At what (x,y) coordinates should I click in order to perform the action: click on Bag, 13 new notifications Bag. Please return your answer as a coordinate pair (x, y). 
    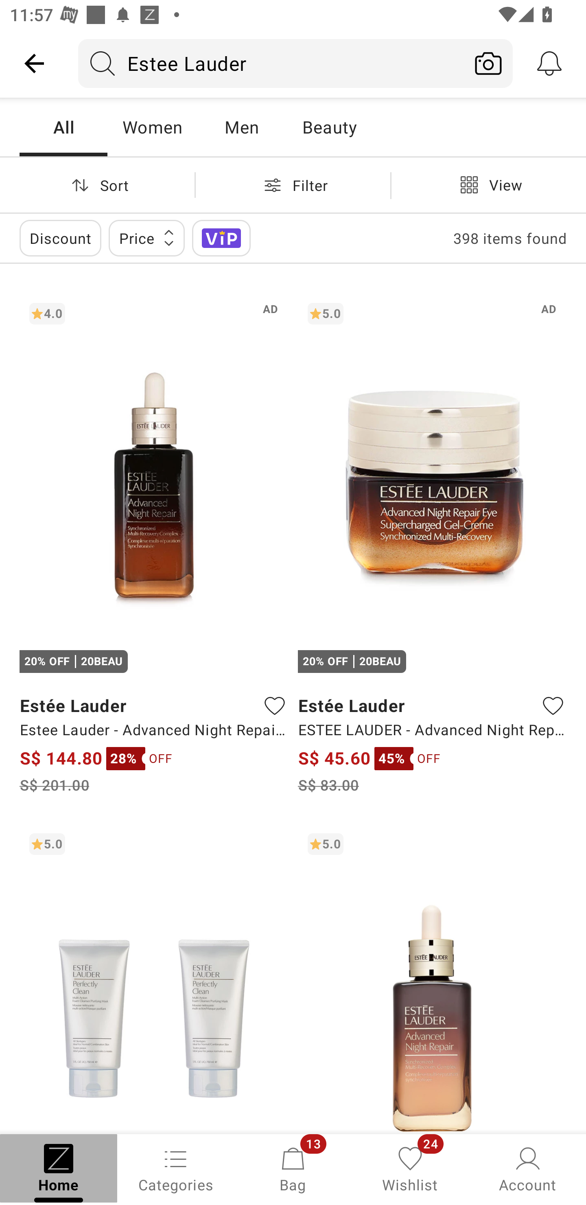
    Looking at the image, I should click on (293, 1168).